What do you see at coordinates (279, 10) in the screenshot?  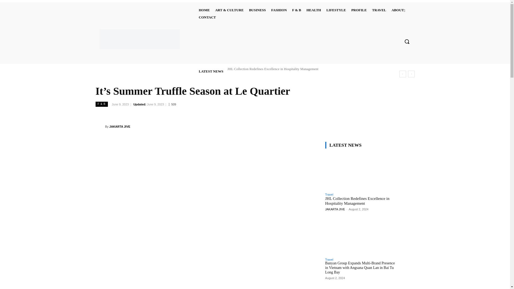 I see `FASHION` at bounding box center [279, 10].